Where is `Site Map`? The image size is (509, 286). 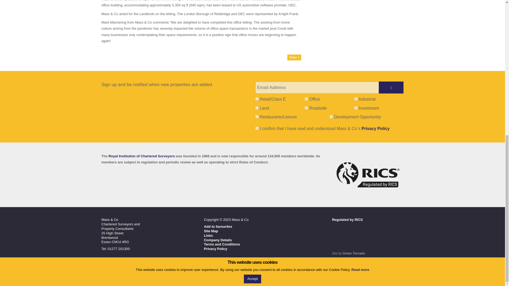 Site Map is located at coordinates (211, 231).